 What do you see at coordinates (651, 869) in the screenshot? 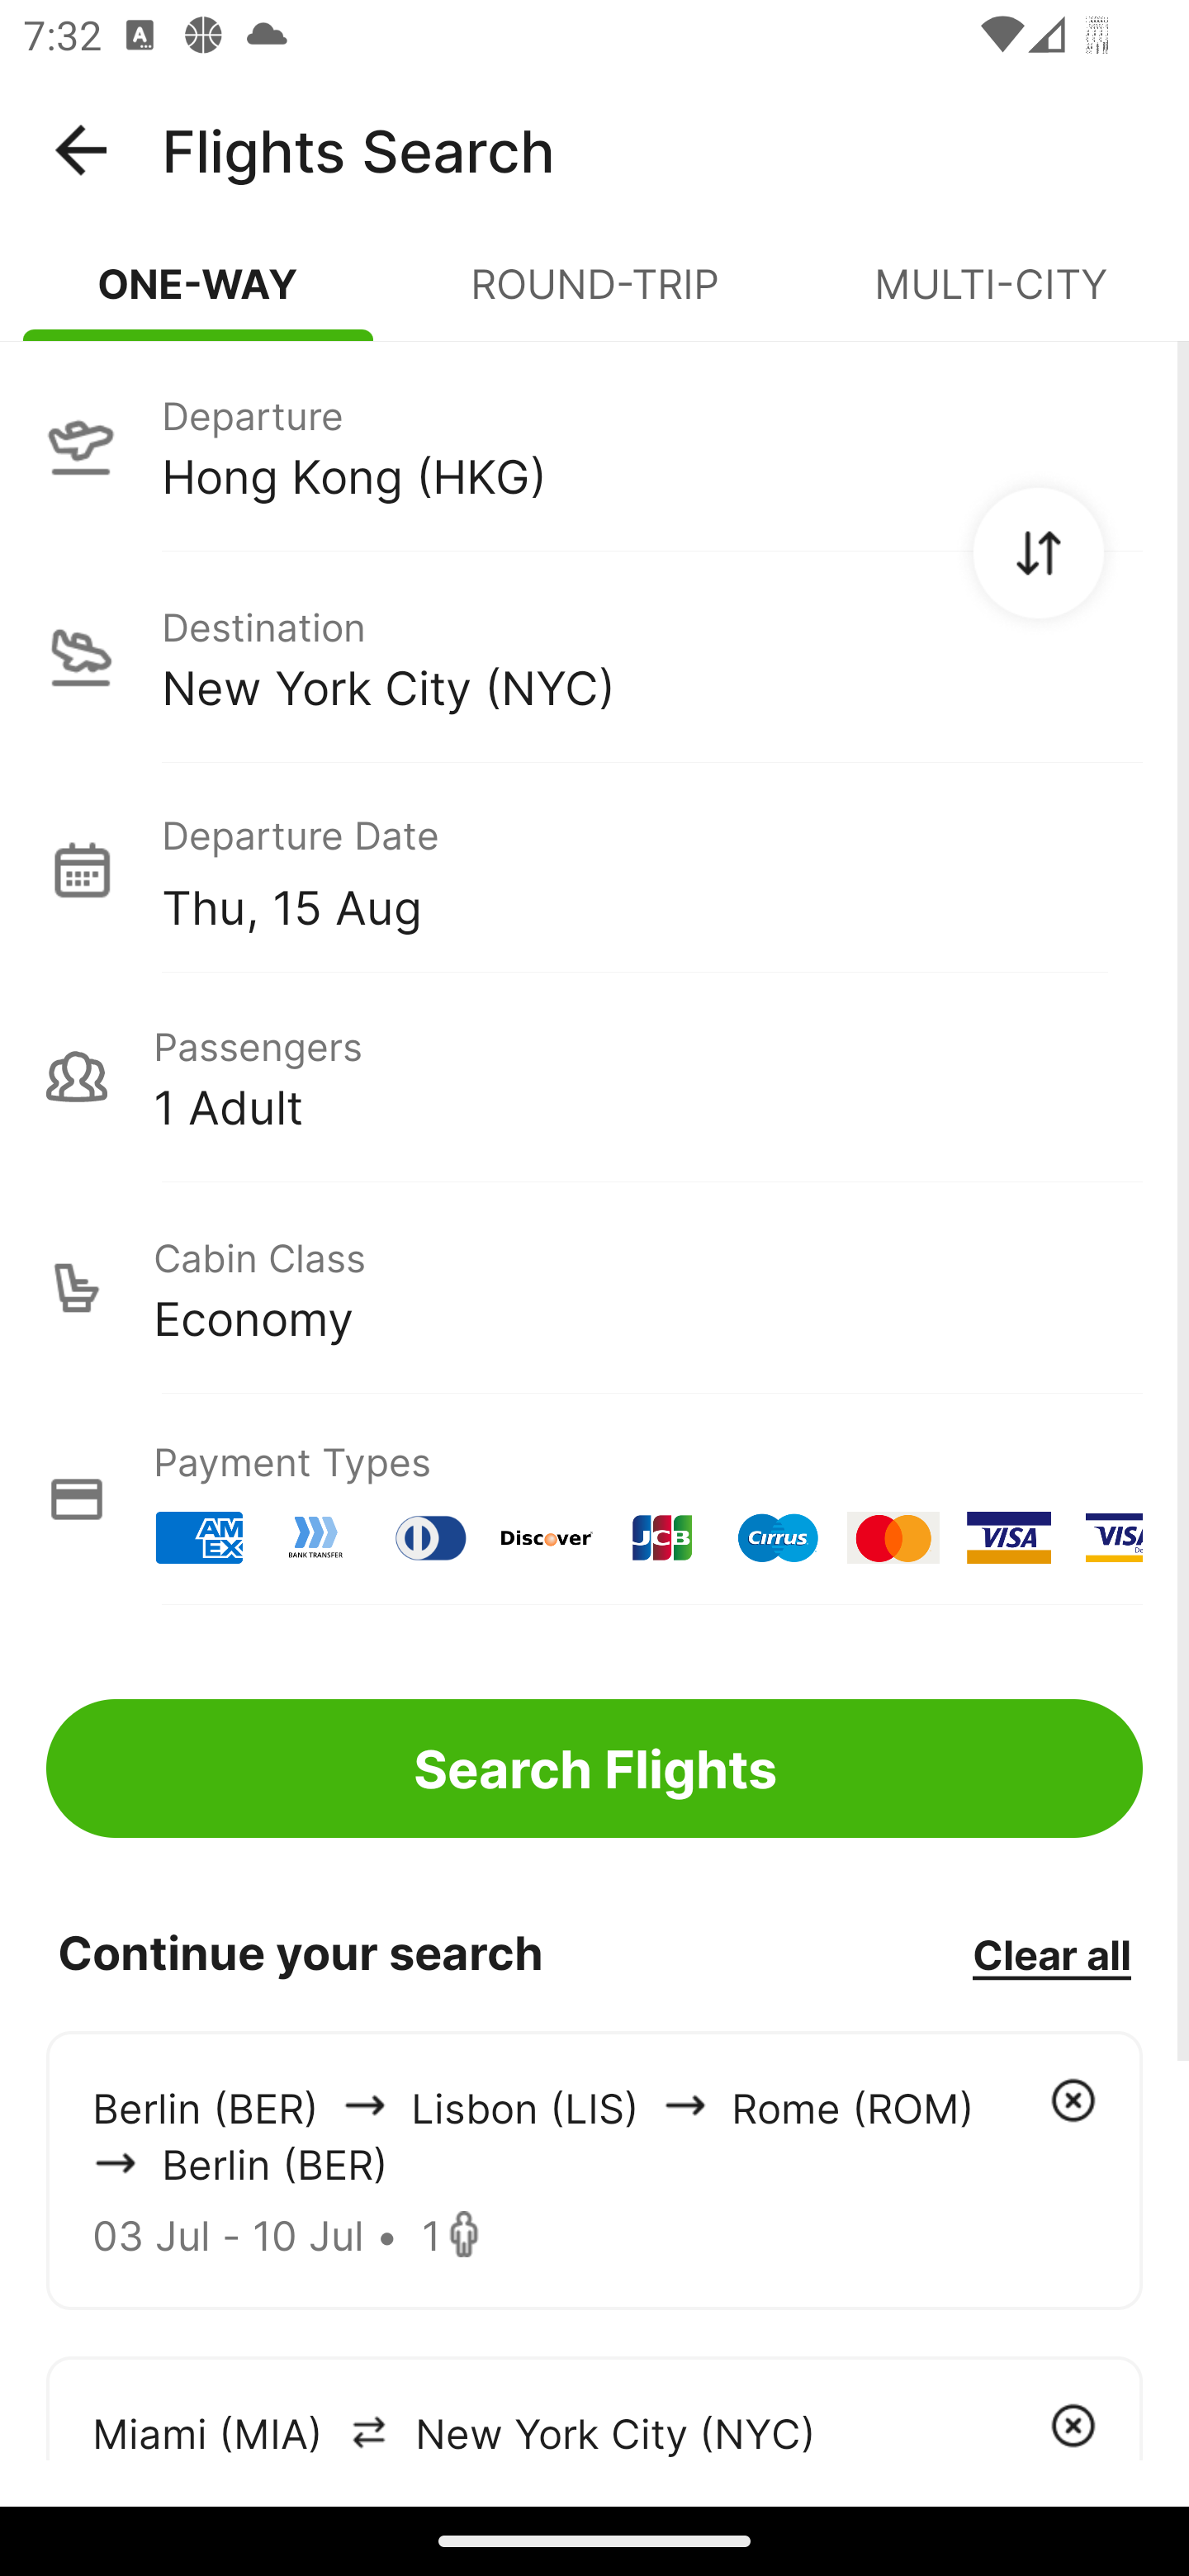
I see `Departure Date Thu, 15 Aug` at bounding box center [651, 869].